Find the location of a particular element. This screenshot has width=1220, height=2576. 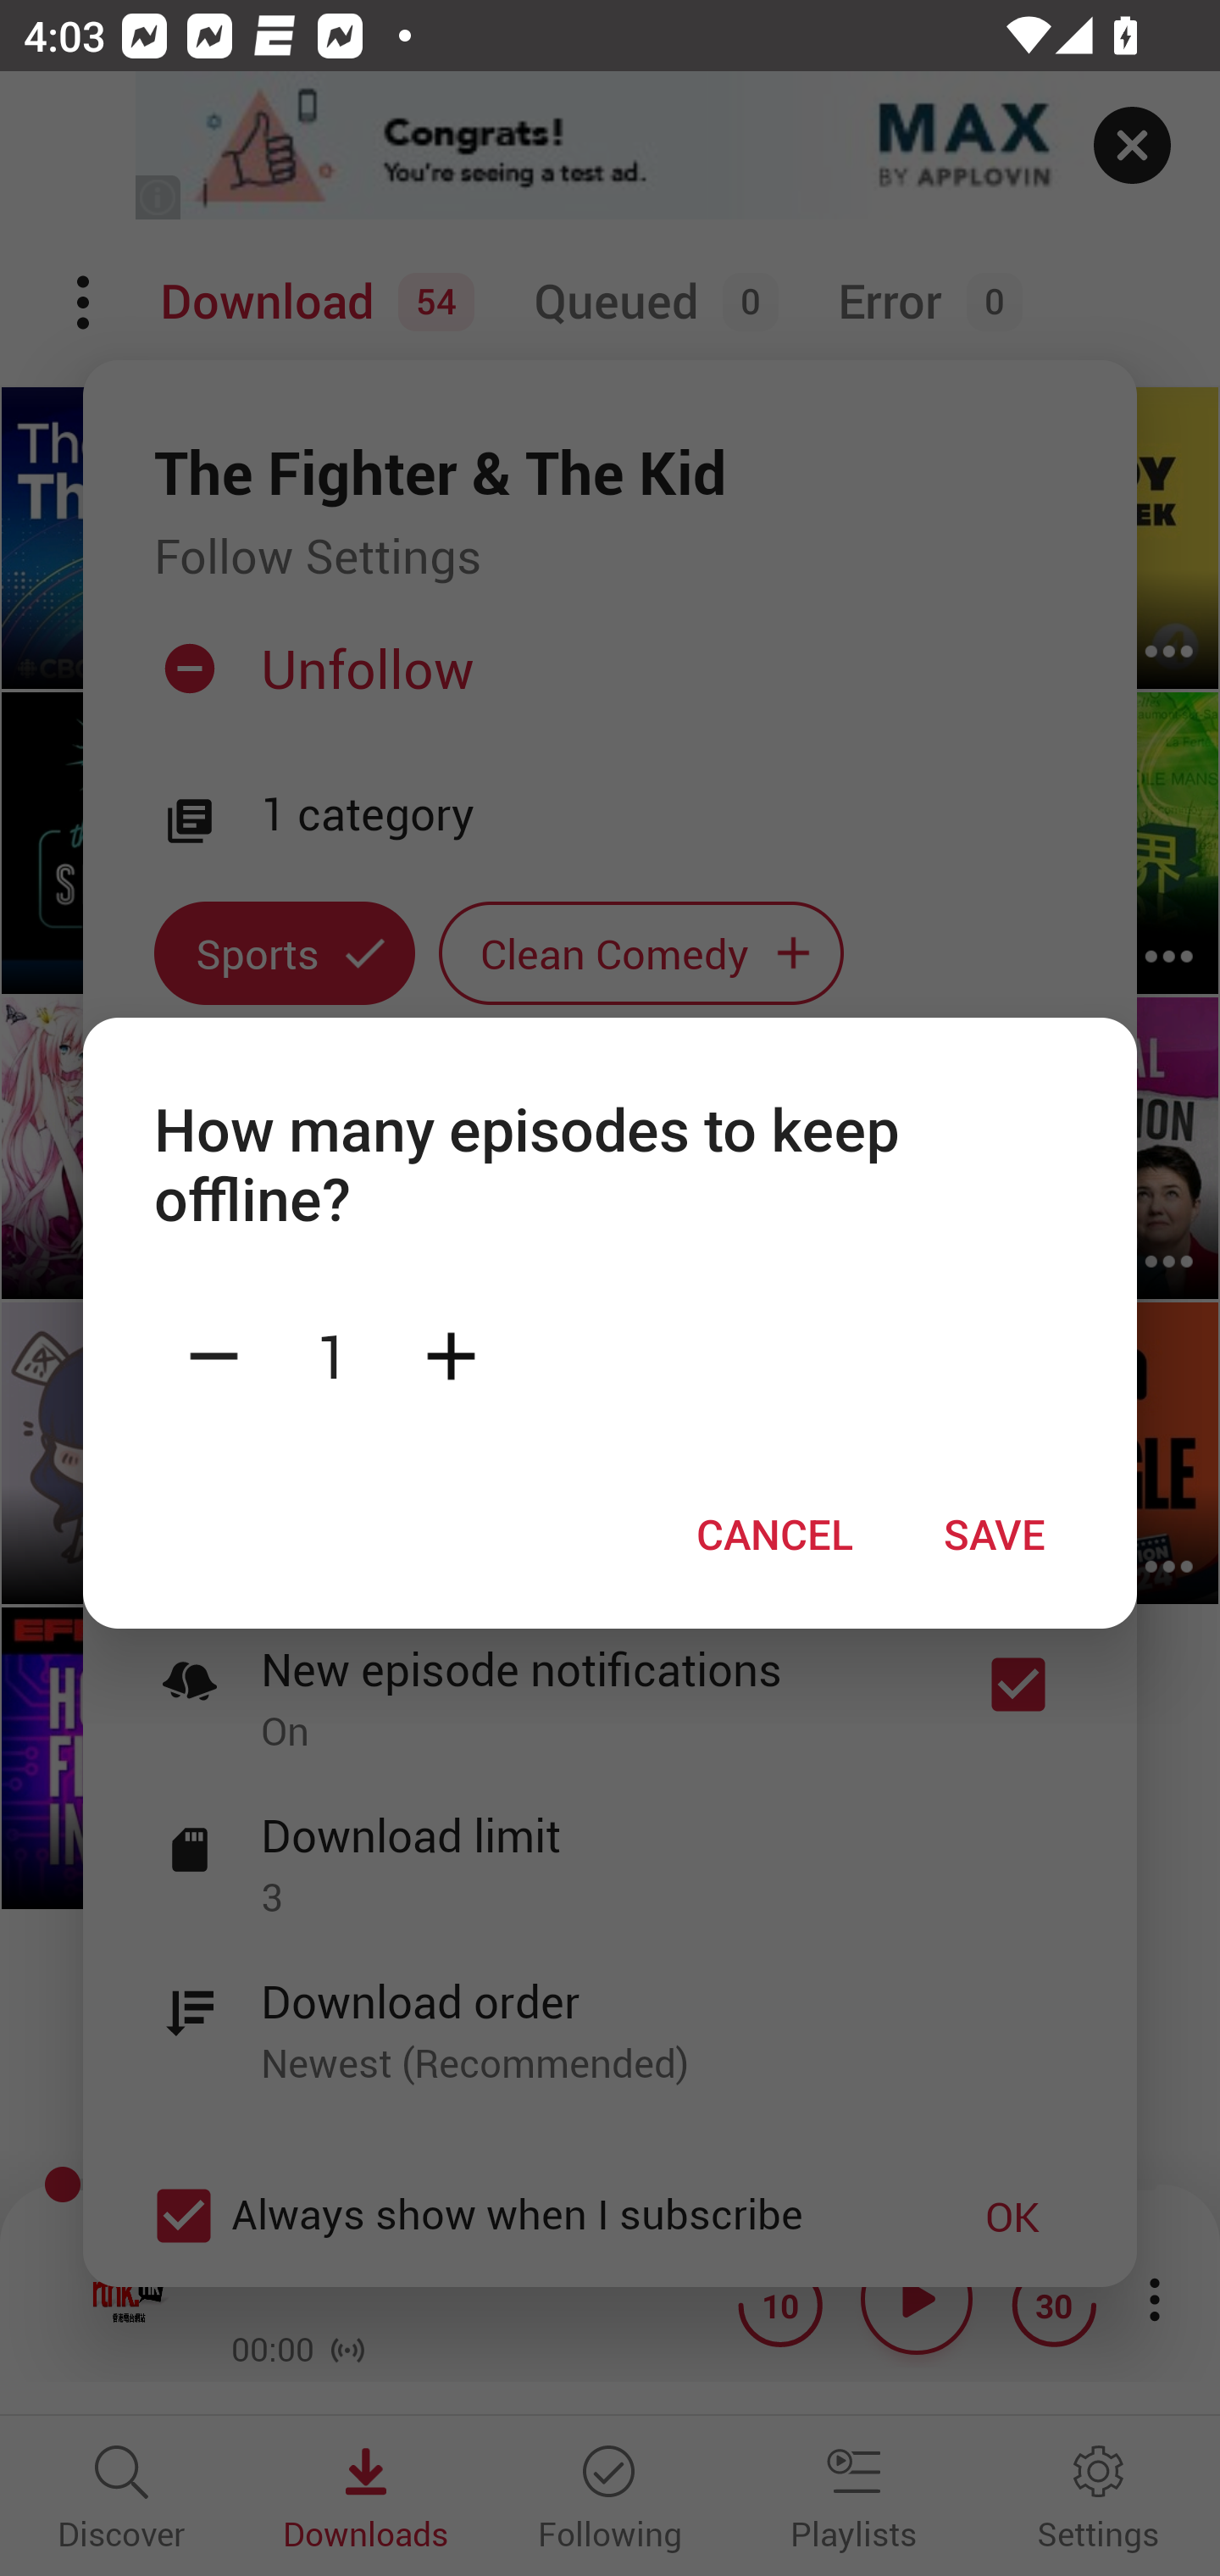

Plus is located at coordinates (451, 1354).